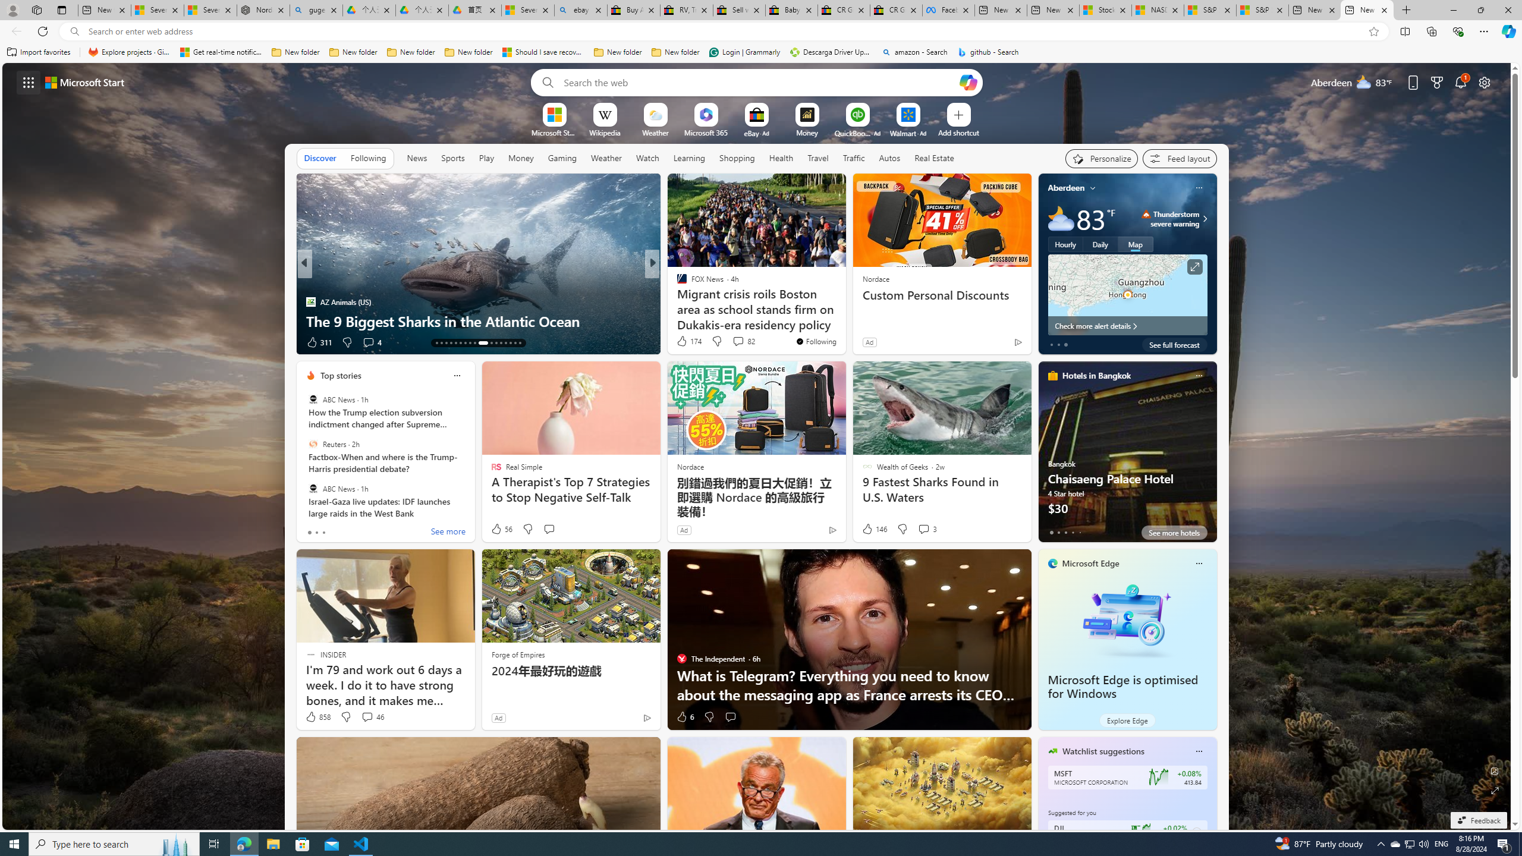 This screenshot has height=856, width=1522. I want to click on Traffic, so click(854, 158).